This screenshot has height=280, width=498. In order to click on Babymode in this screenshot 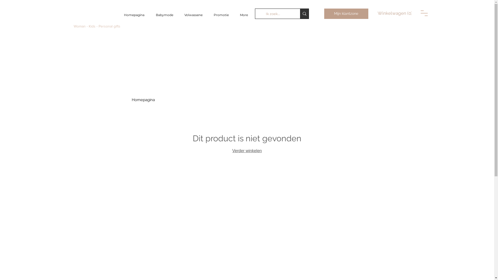, I will do `click(164, 15)`.